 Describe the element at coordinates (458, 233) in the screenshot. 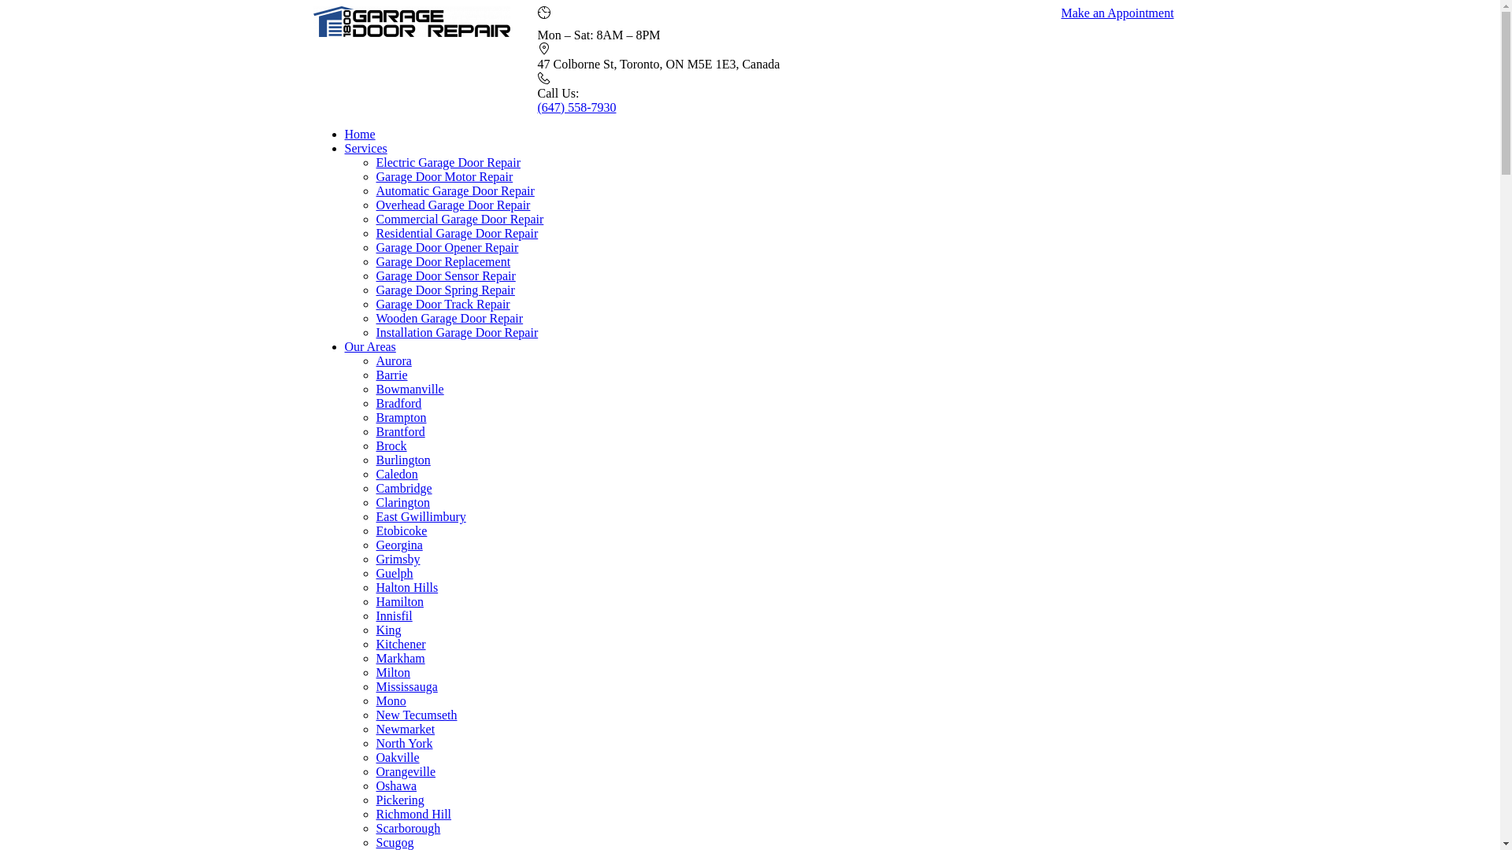

I see `Residential Garage Door Repair` at that location.